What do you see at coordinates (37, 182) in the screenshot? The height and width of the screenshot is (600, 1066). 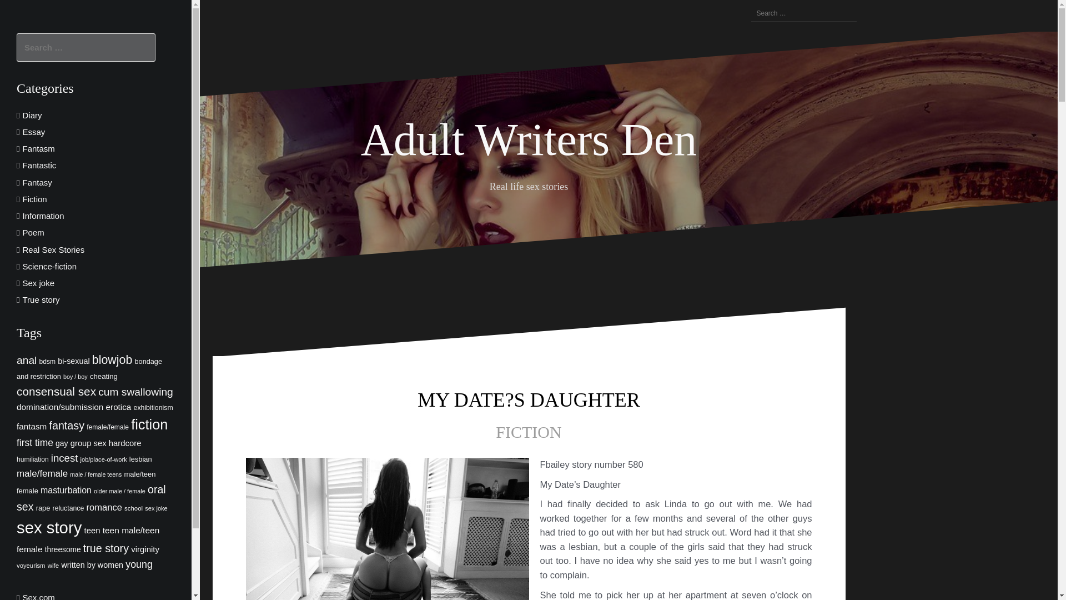 I see `Fantasy` at bounding box center [37, 182].